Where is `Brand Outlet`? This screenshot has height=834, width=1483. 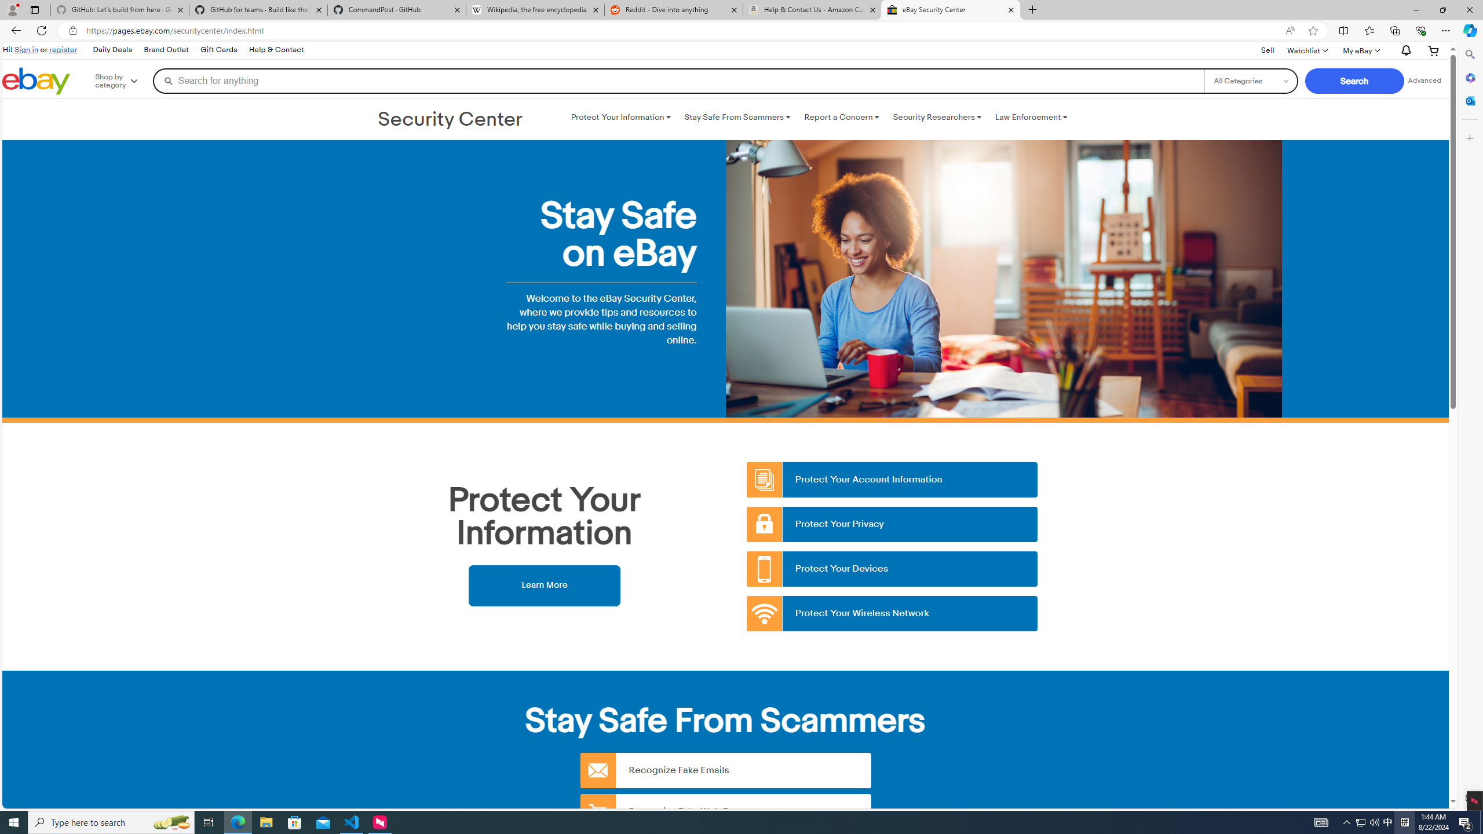 Brand Outlet is located at coordinates (167, 50).